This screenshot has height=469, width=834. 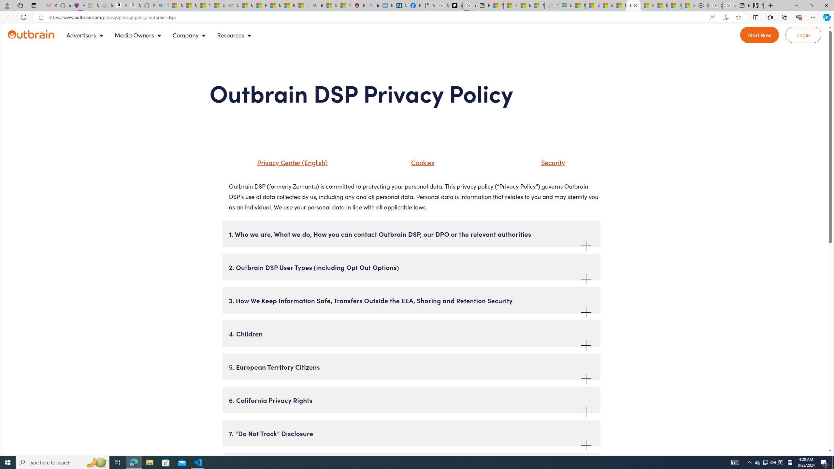 I want to click on Stocks - MSN, so click(x=606, y=6).